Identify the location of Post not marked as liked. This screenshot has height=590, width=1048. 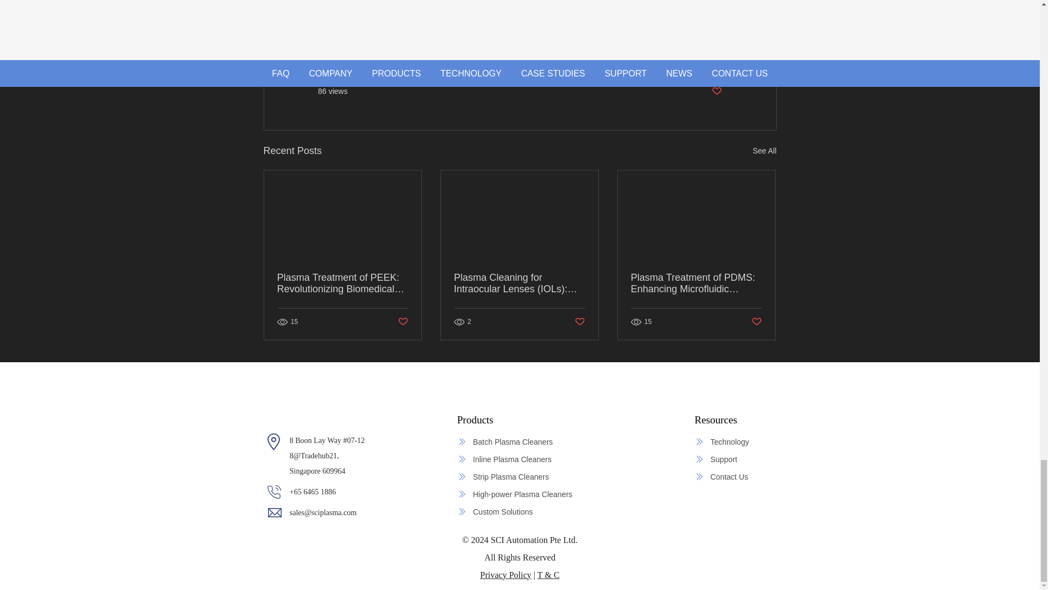
(580, 322).